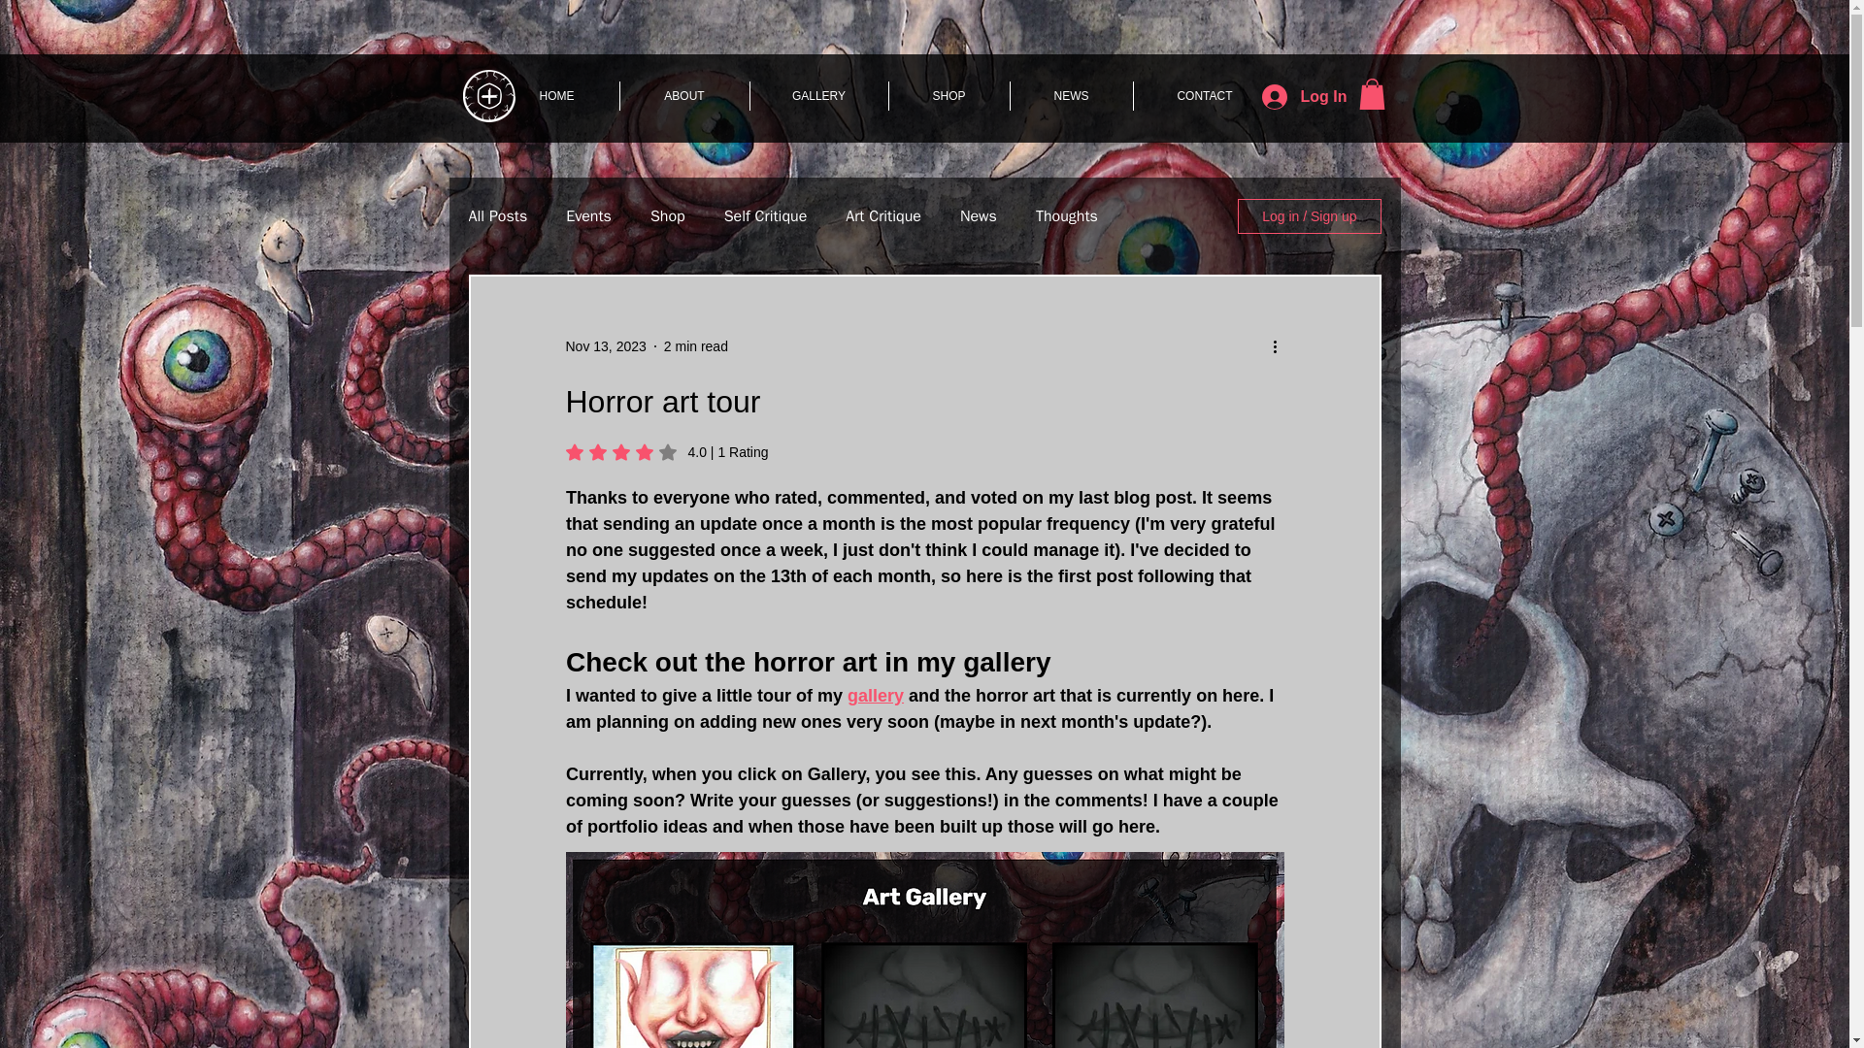 This screenshot has width=1864, height=1048. Describe the element at coordinates (883, 216) in the screenshot. I see `Art Critique` at that location.